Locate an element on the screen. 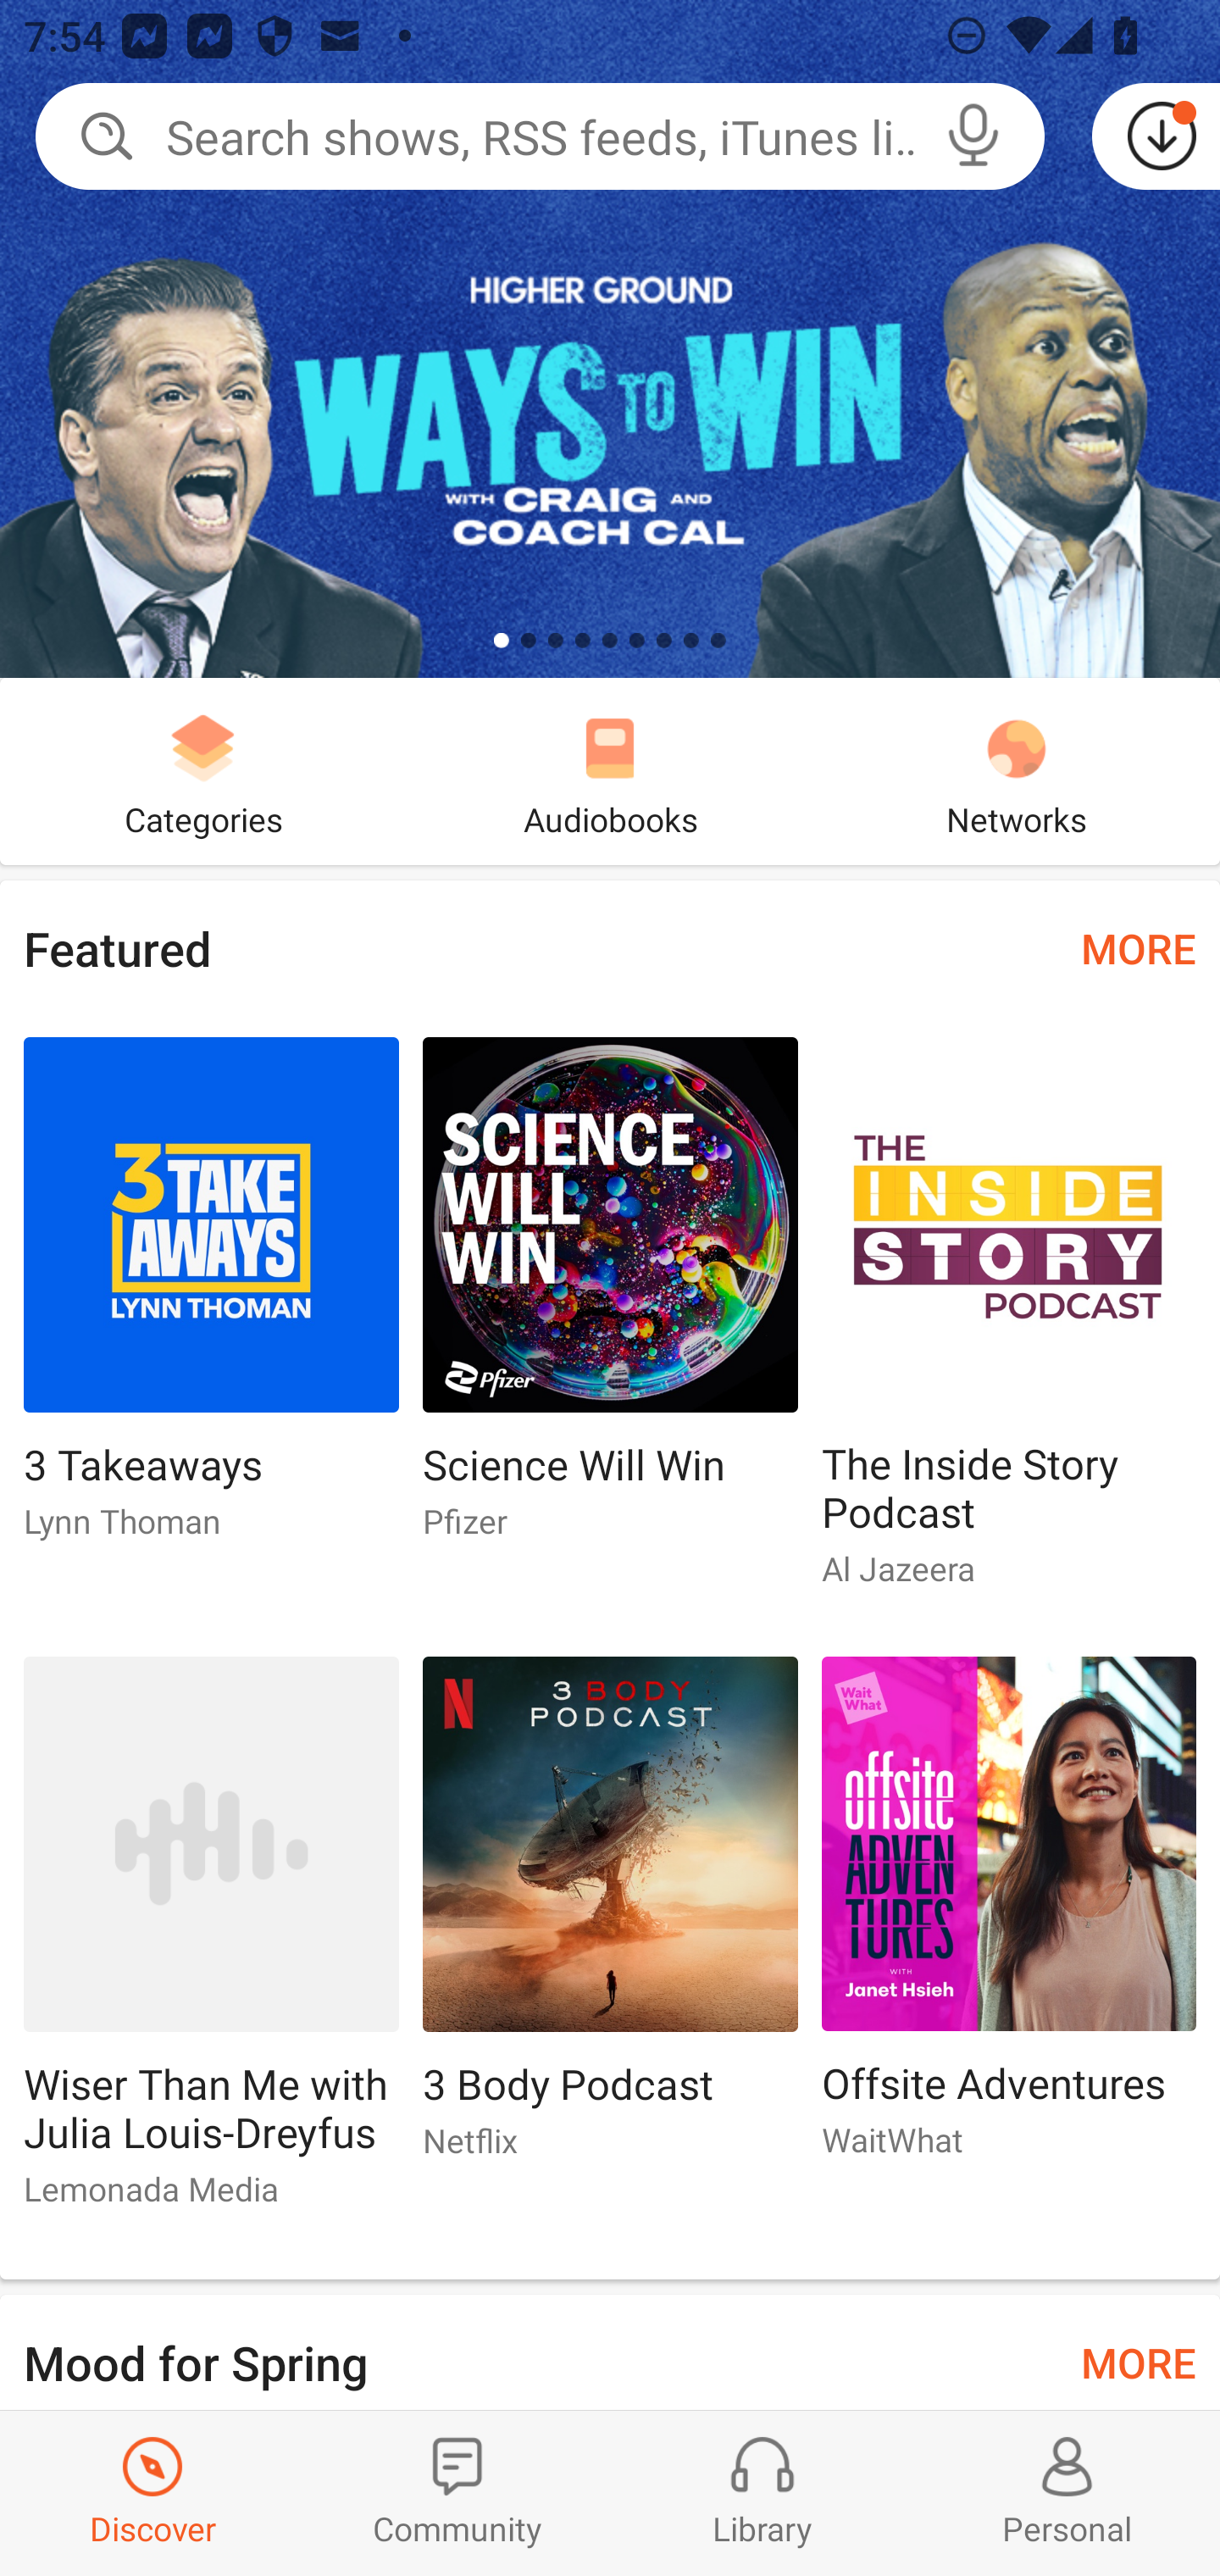 This screenshot has width=1220, height=2576. 3 Takeaways 3 Takeaways Lynn Thoman is located at coordinates (210, 1302).